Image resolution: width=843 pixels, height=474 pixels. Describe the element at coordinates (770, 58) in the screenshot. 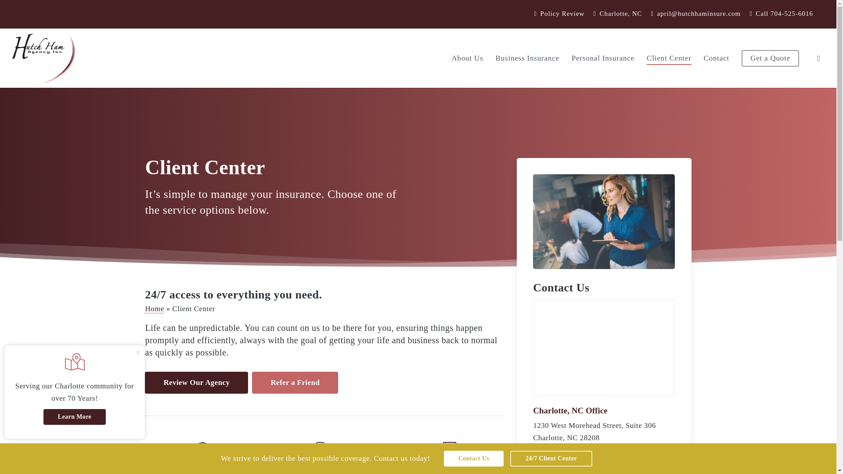

I see `Get a Quote` at that location.